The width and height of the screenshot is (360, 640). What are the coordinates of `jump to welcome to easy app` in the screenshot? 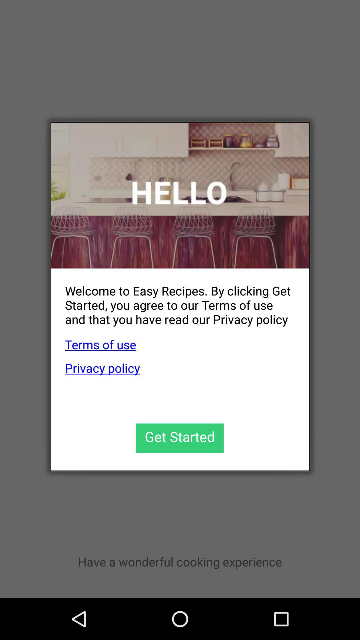 It's located at (173, 299).